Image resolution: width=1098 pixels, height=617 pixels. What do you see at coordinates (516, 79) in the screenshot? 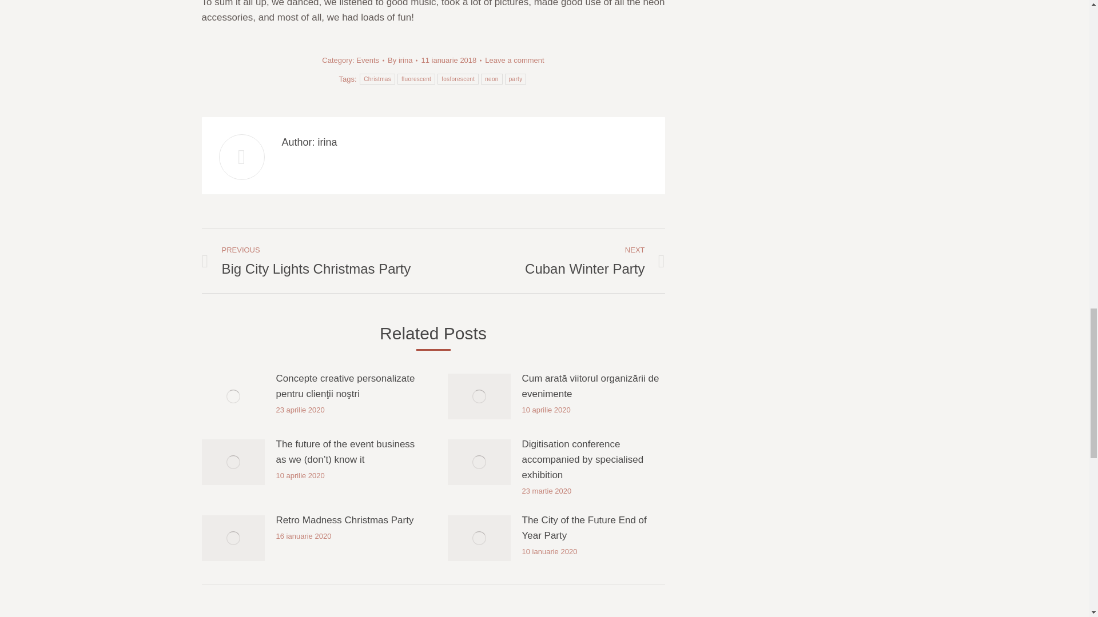
I see `party` at bounding box center [516, 79].